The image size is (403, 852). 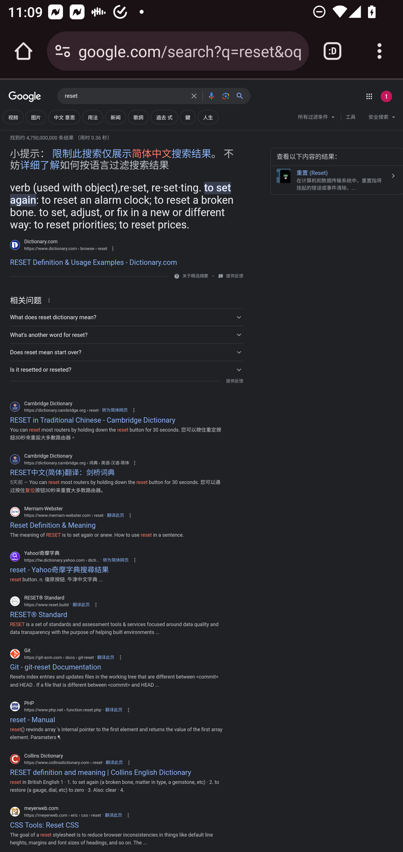 I want to click on 转为简体网页, so click(x=115, y=560).